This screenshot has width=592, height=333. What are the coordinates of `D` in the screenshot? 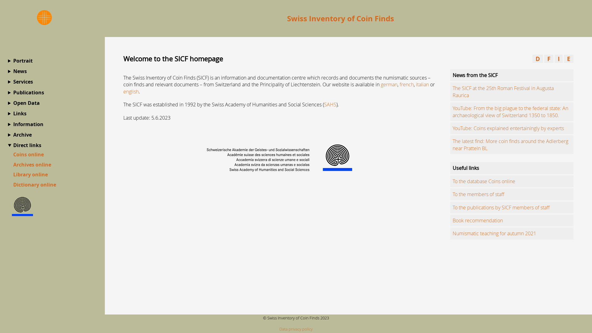 It's located at (538, 59).